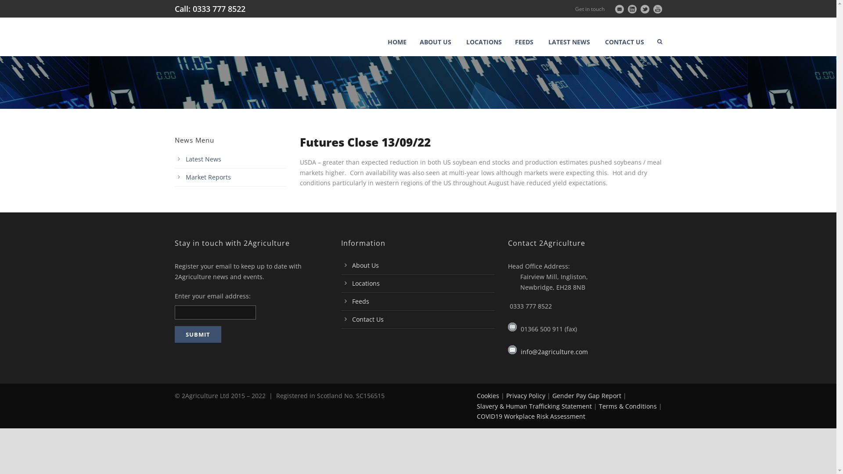  Describe the element at coordinates (203, 159) in the screenshot. I see `Latest News` at that location.